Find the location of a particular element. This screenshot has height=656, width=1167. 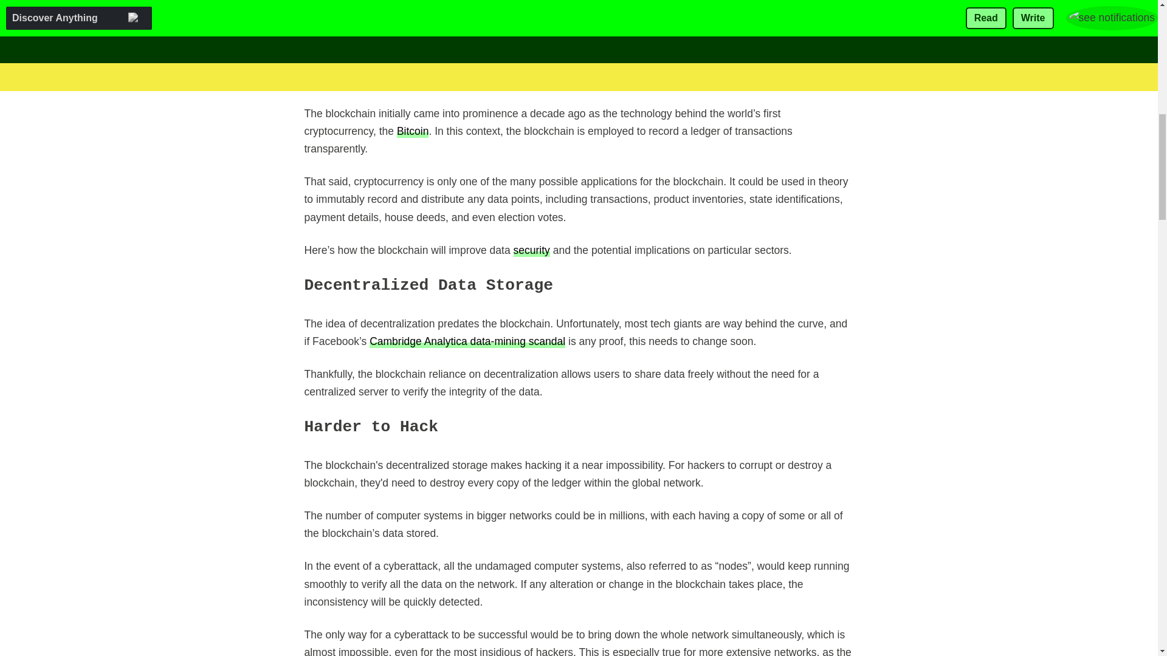

Stuart Haber and W. Scott Stornetta is located at coordinates (704, 62).